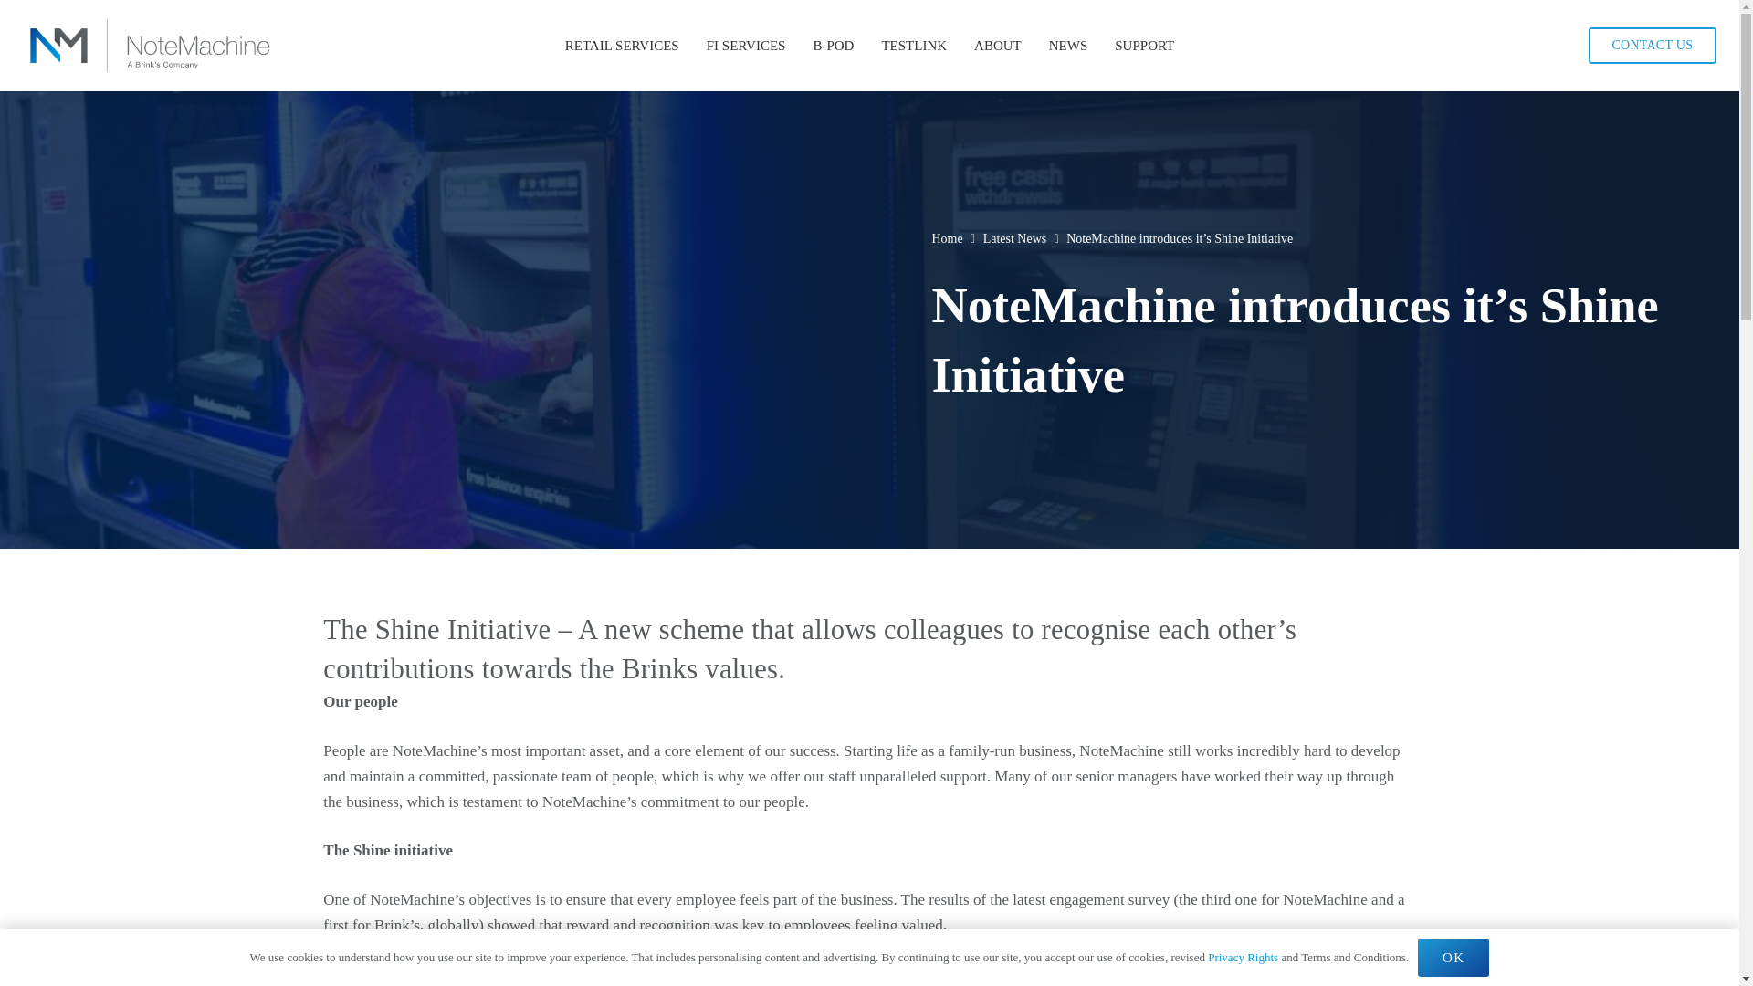  What do you see at coordinates (833, 46) in the screenshot?
I see `B-POD` at bounding box center [833, 46].